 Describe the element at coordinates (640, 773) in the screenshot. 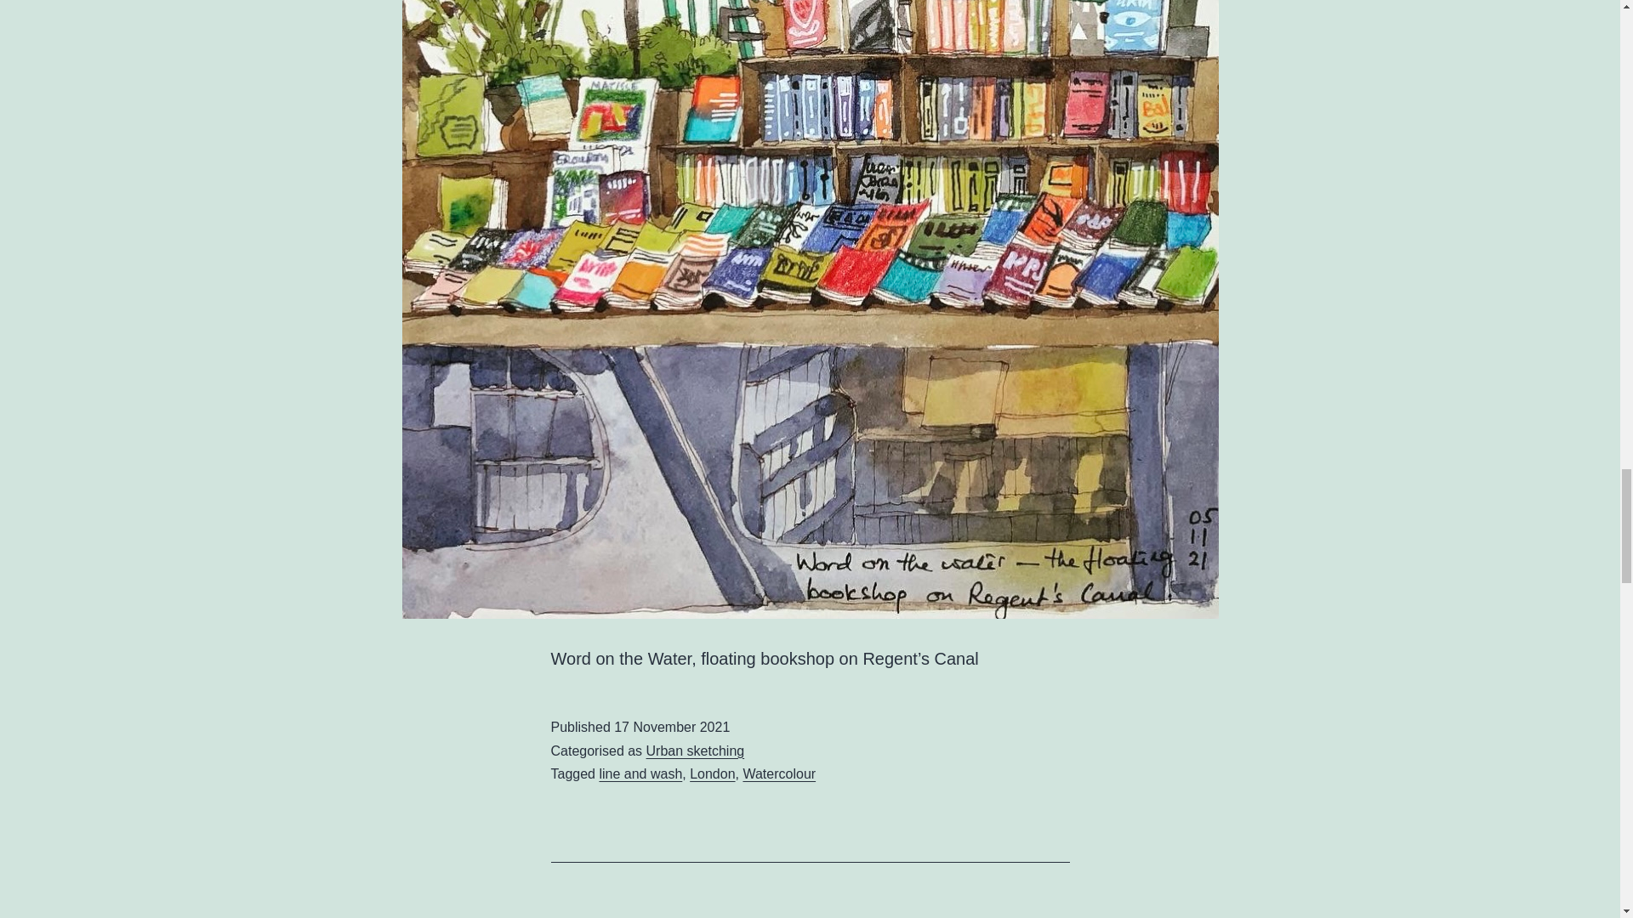

I see `line and wash` at that location.